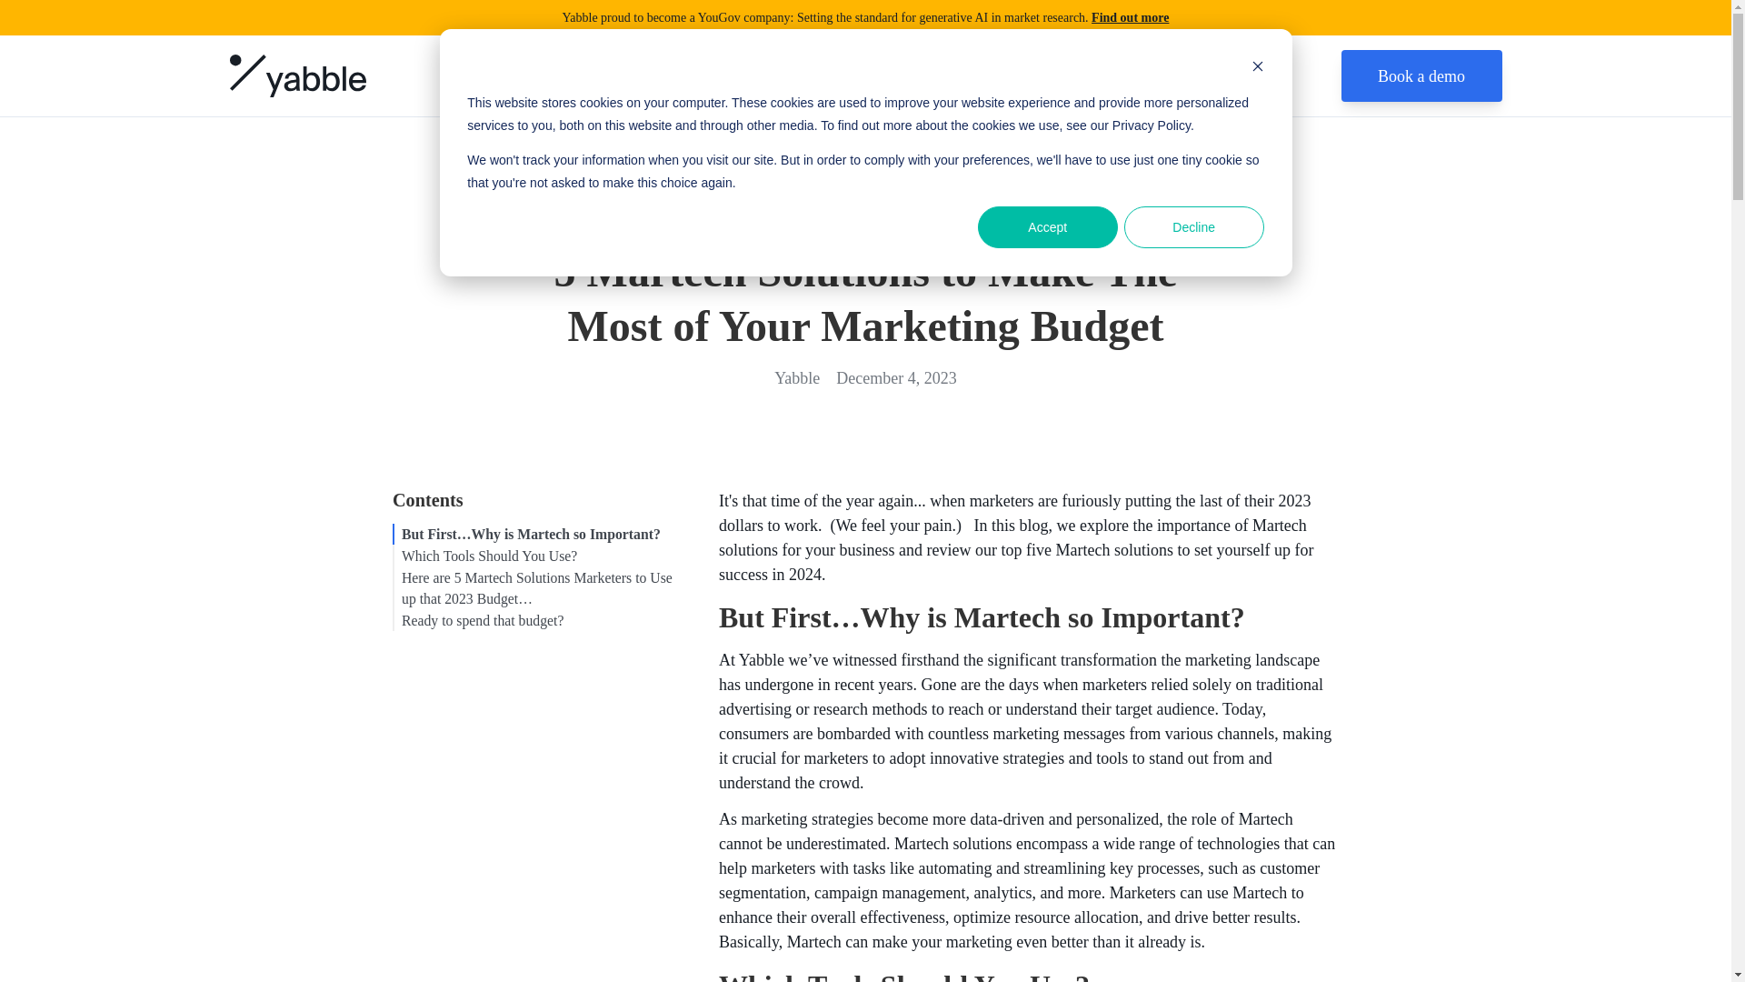 The image size is (1745, 982). What do you see at coordinates (1421, 76) in the screenshot?
I see `Book a demo` at bounding box center [1421, 76].